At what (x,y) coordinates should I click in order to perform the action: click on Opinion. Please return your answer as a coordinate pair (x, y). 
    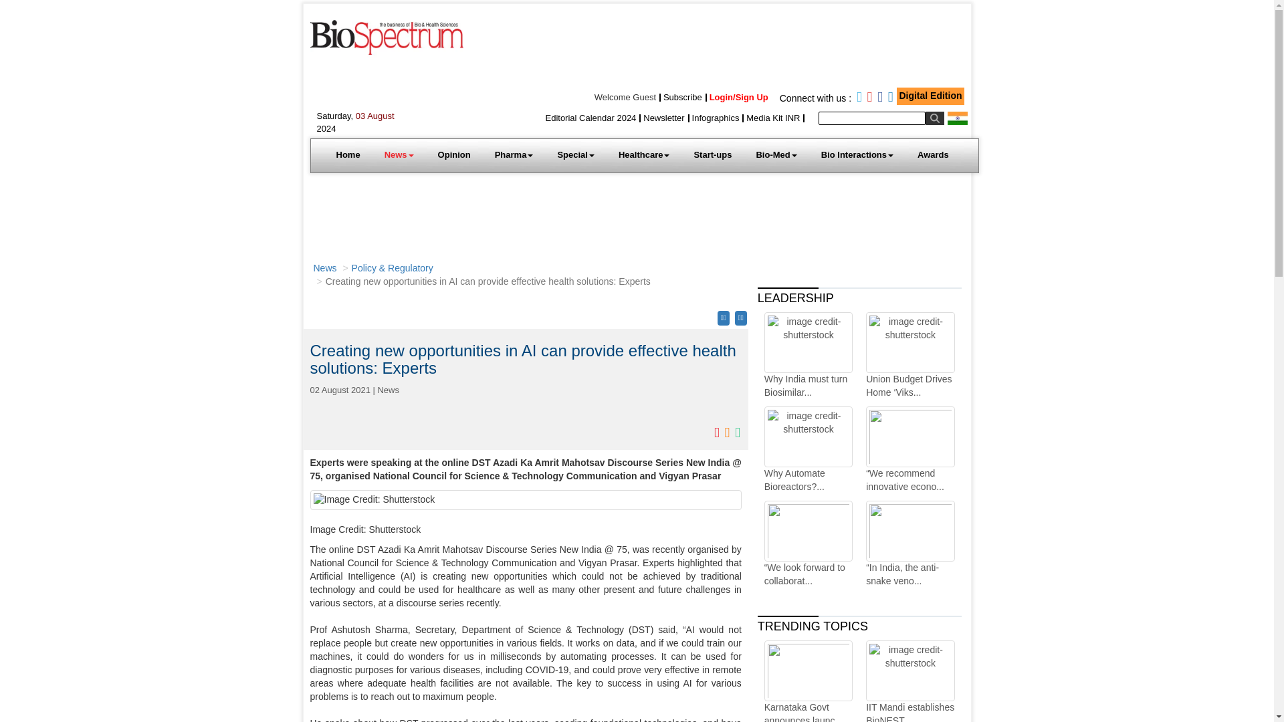
    Looking at the image, I should click on (454, 155).